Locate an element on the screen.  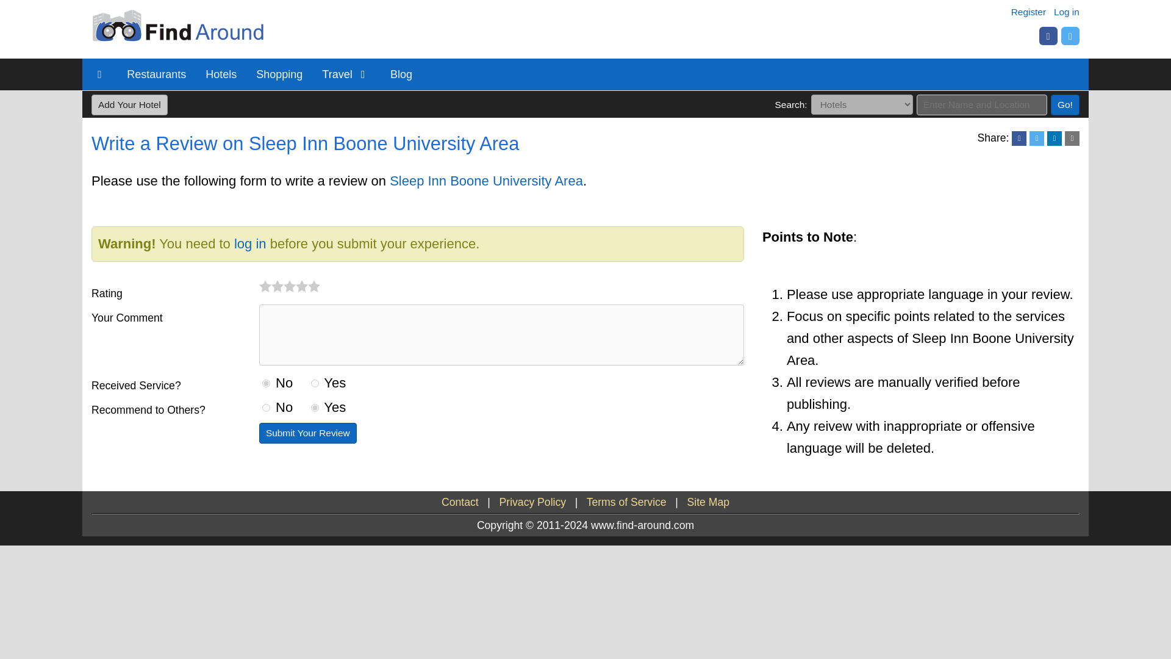
Blog is located at coordinates (401, 74).